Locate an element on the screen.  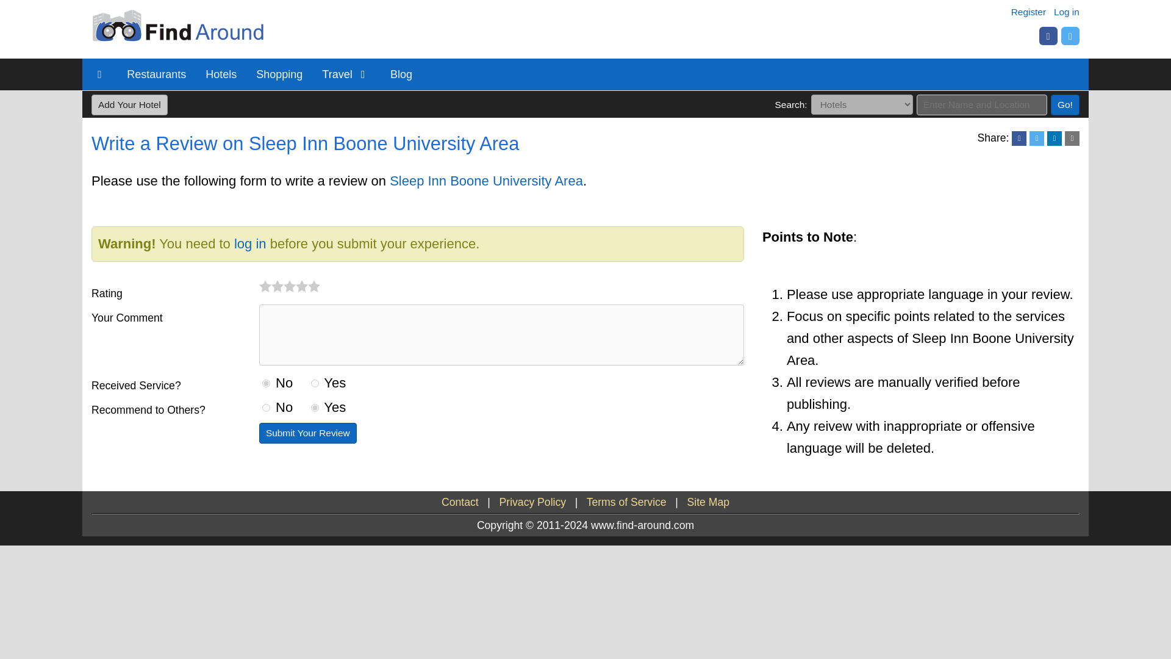
Blog is located at coordinates (401, 74).